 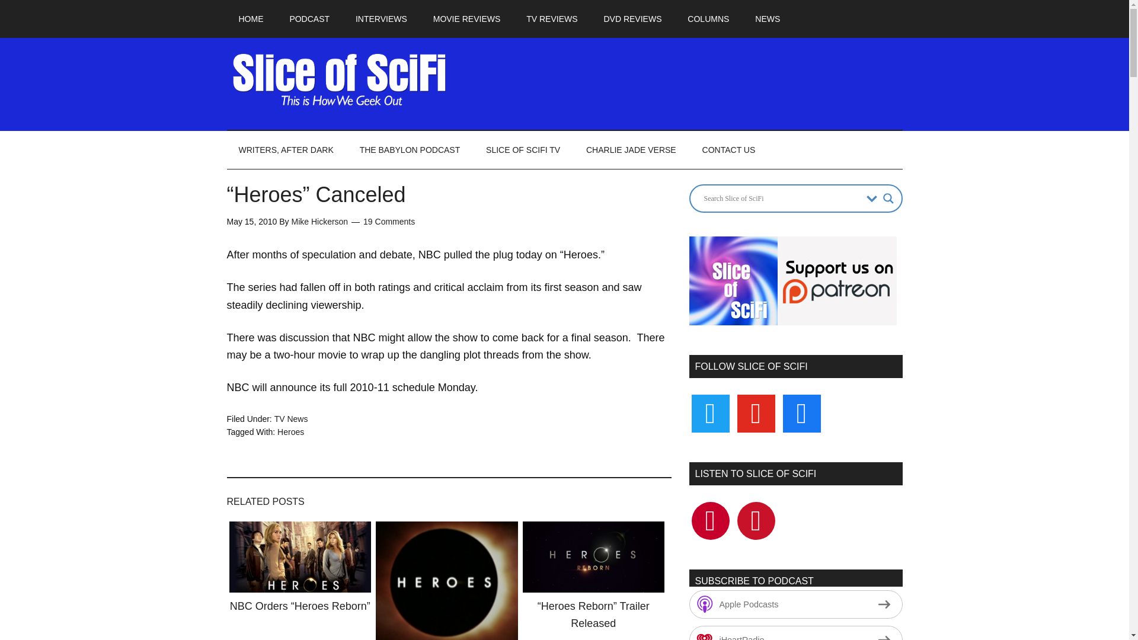 What do you see at coordinates (339, 79) in the screenshot?
I see `Slice of SciFi` at bounding box center [339, 79].